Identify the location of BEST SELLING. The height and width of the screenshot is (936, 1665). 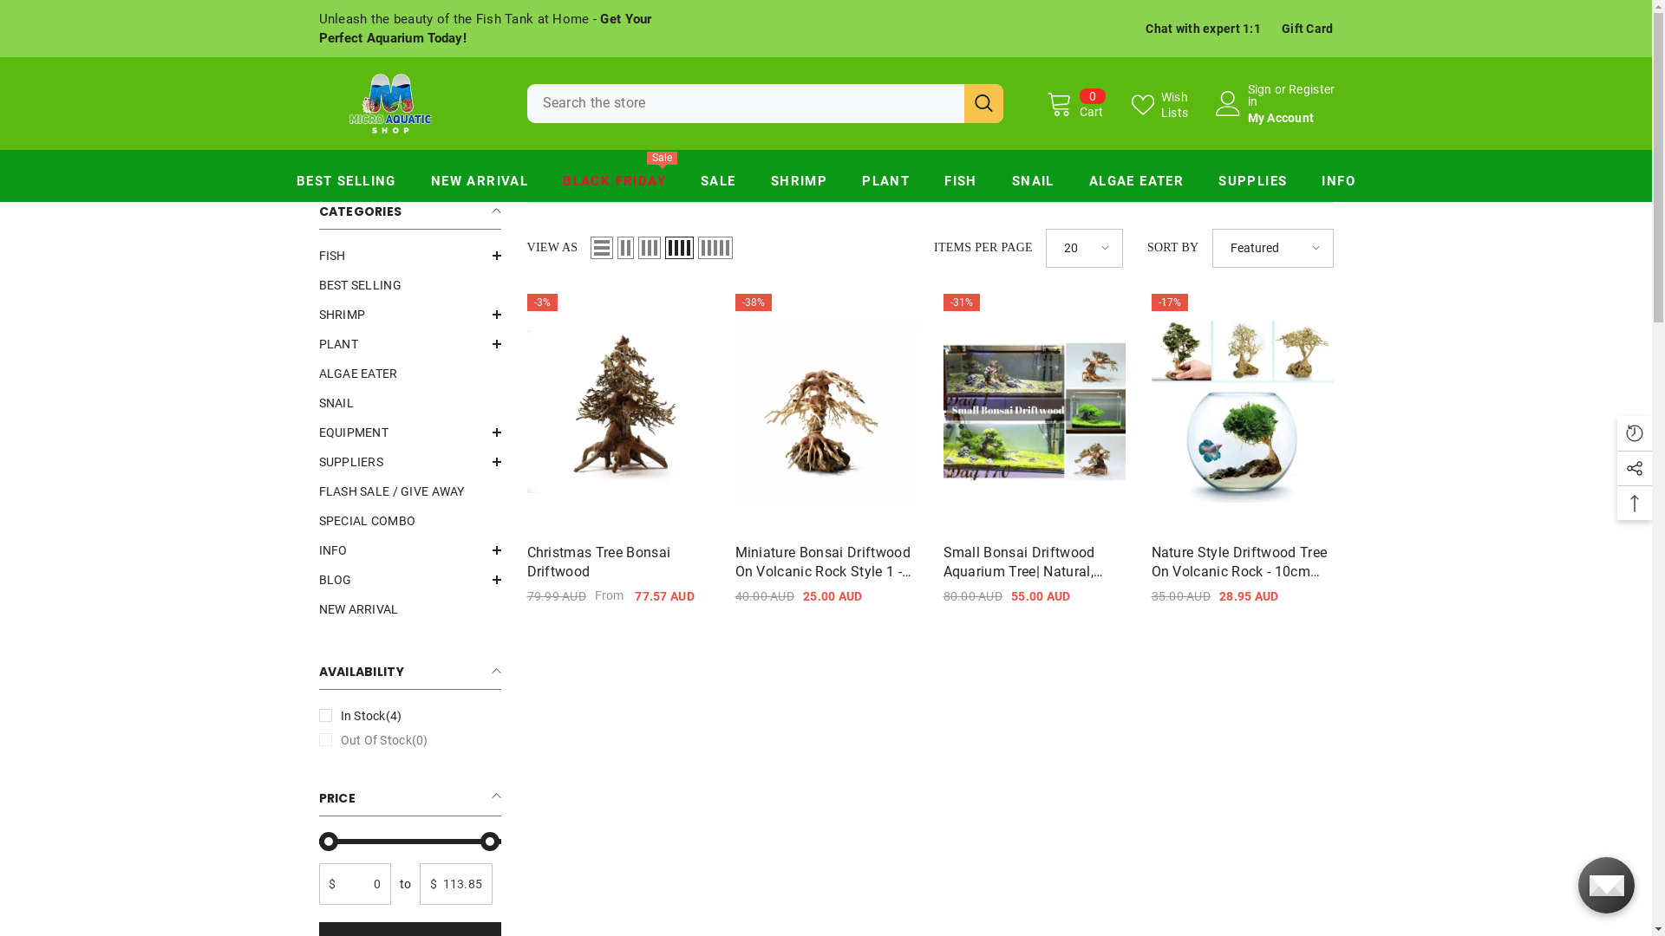
(361, 284).